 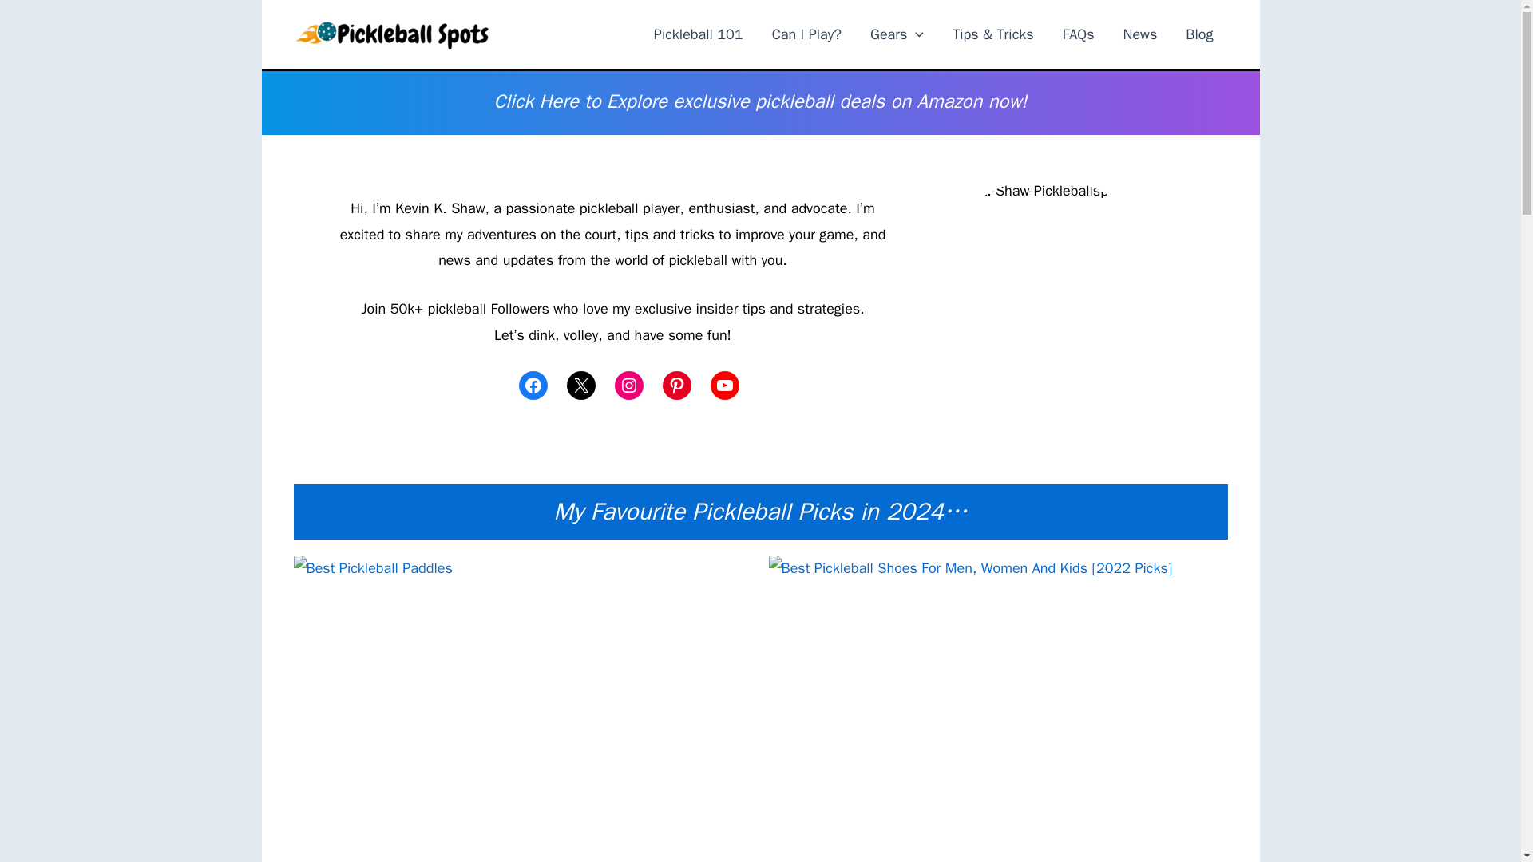 I want to click on Pinterest, so click(x=676, y=386).